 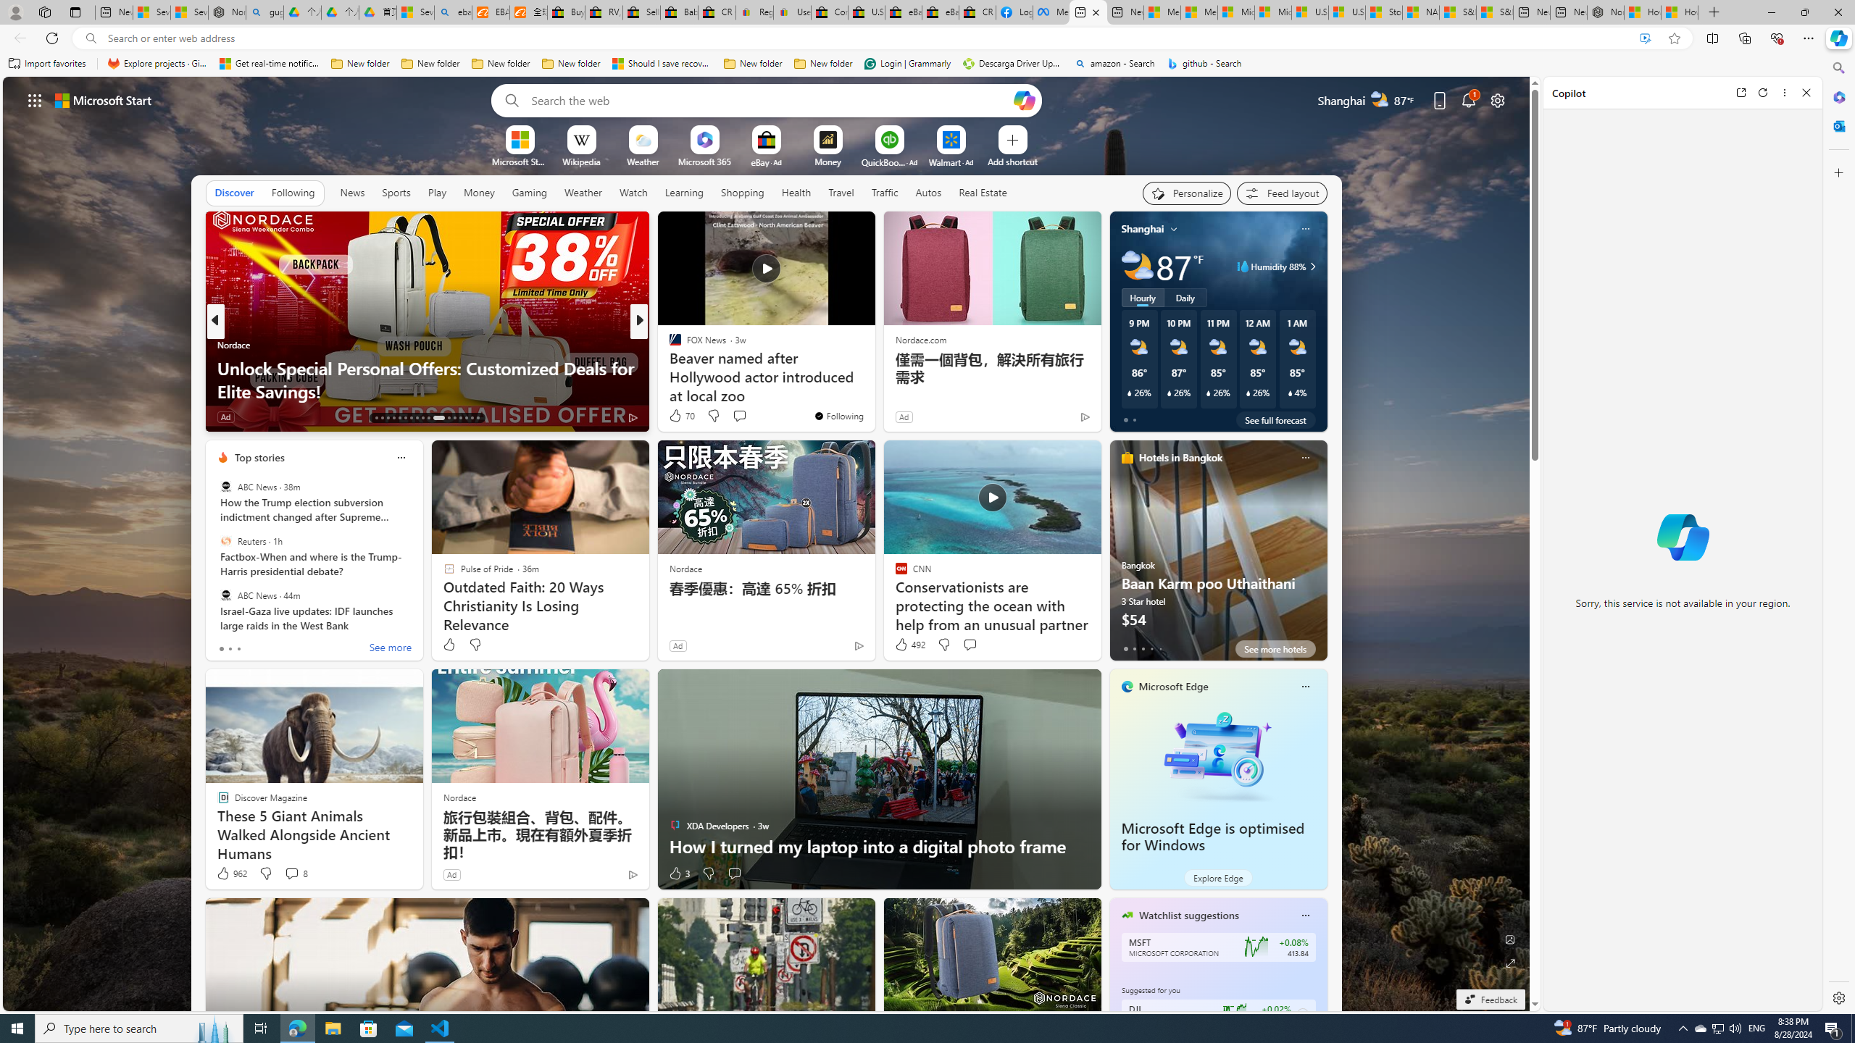 I want to click on 81 Like, so click(x=676, y=417).